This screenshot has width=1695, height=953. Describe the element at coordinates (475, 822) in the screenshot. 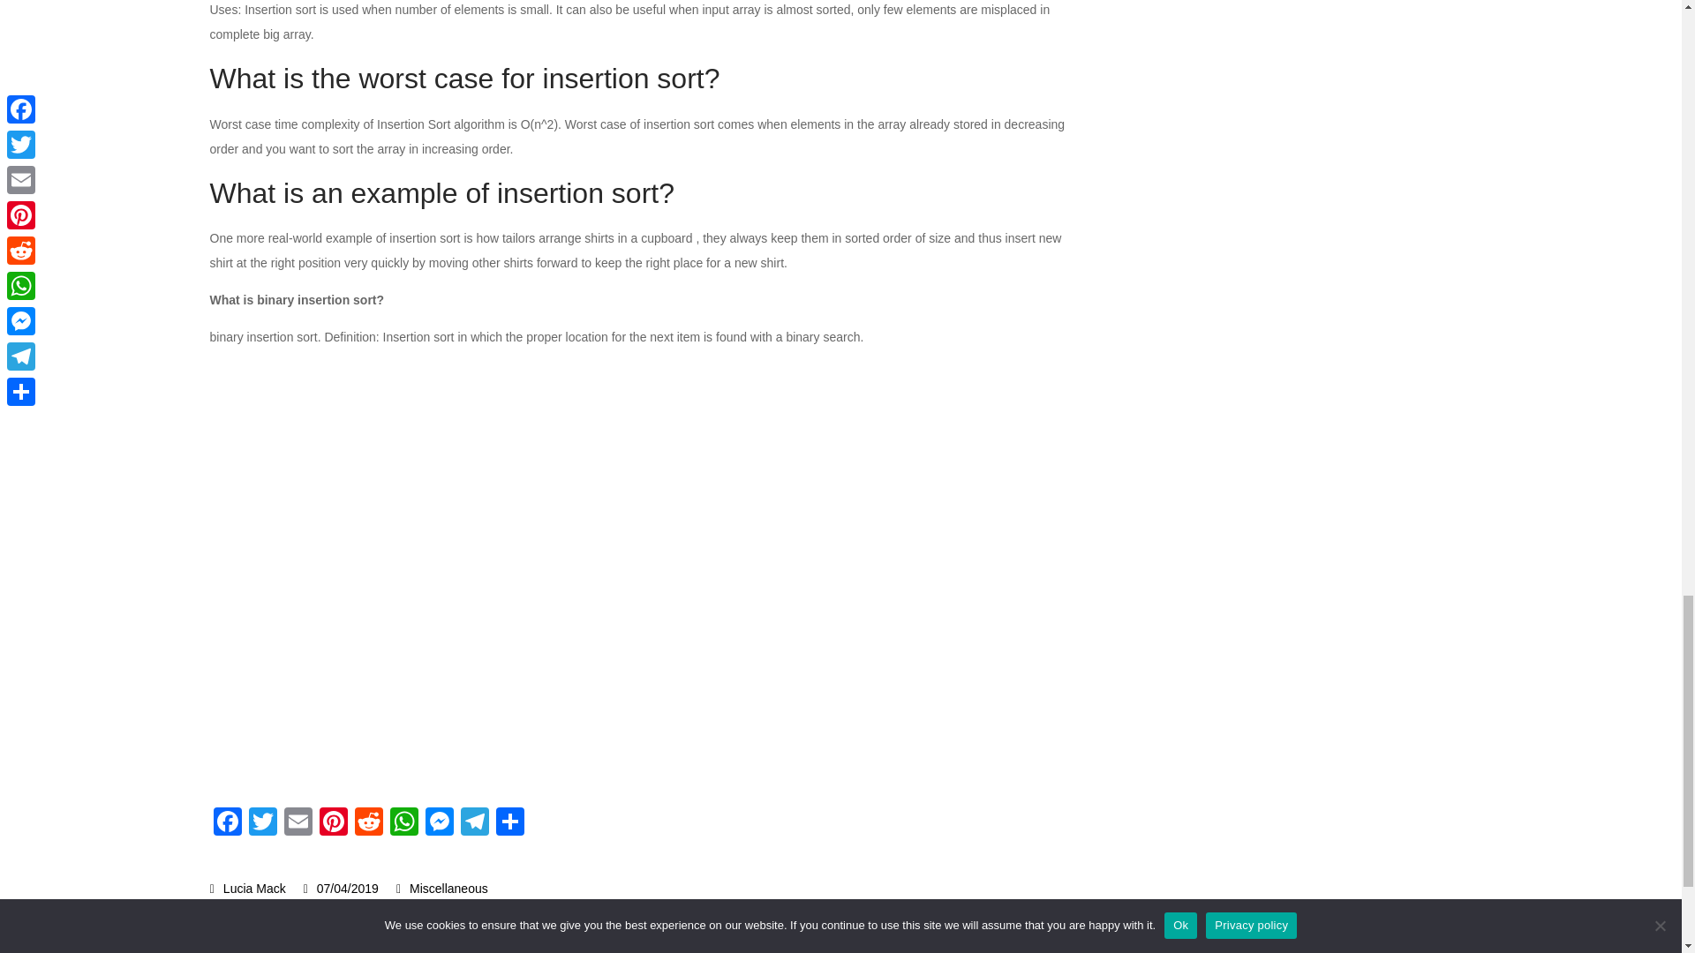

I see `Telegram` at that location.